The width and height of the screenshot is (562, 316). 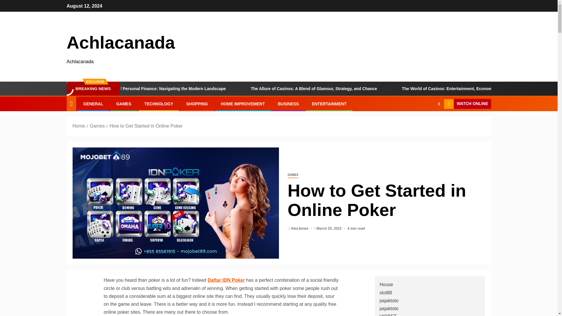 I want to click on HOME IMPROVEMENT, so click(x=243, y=104).